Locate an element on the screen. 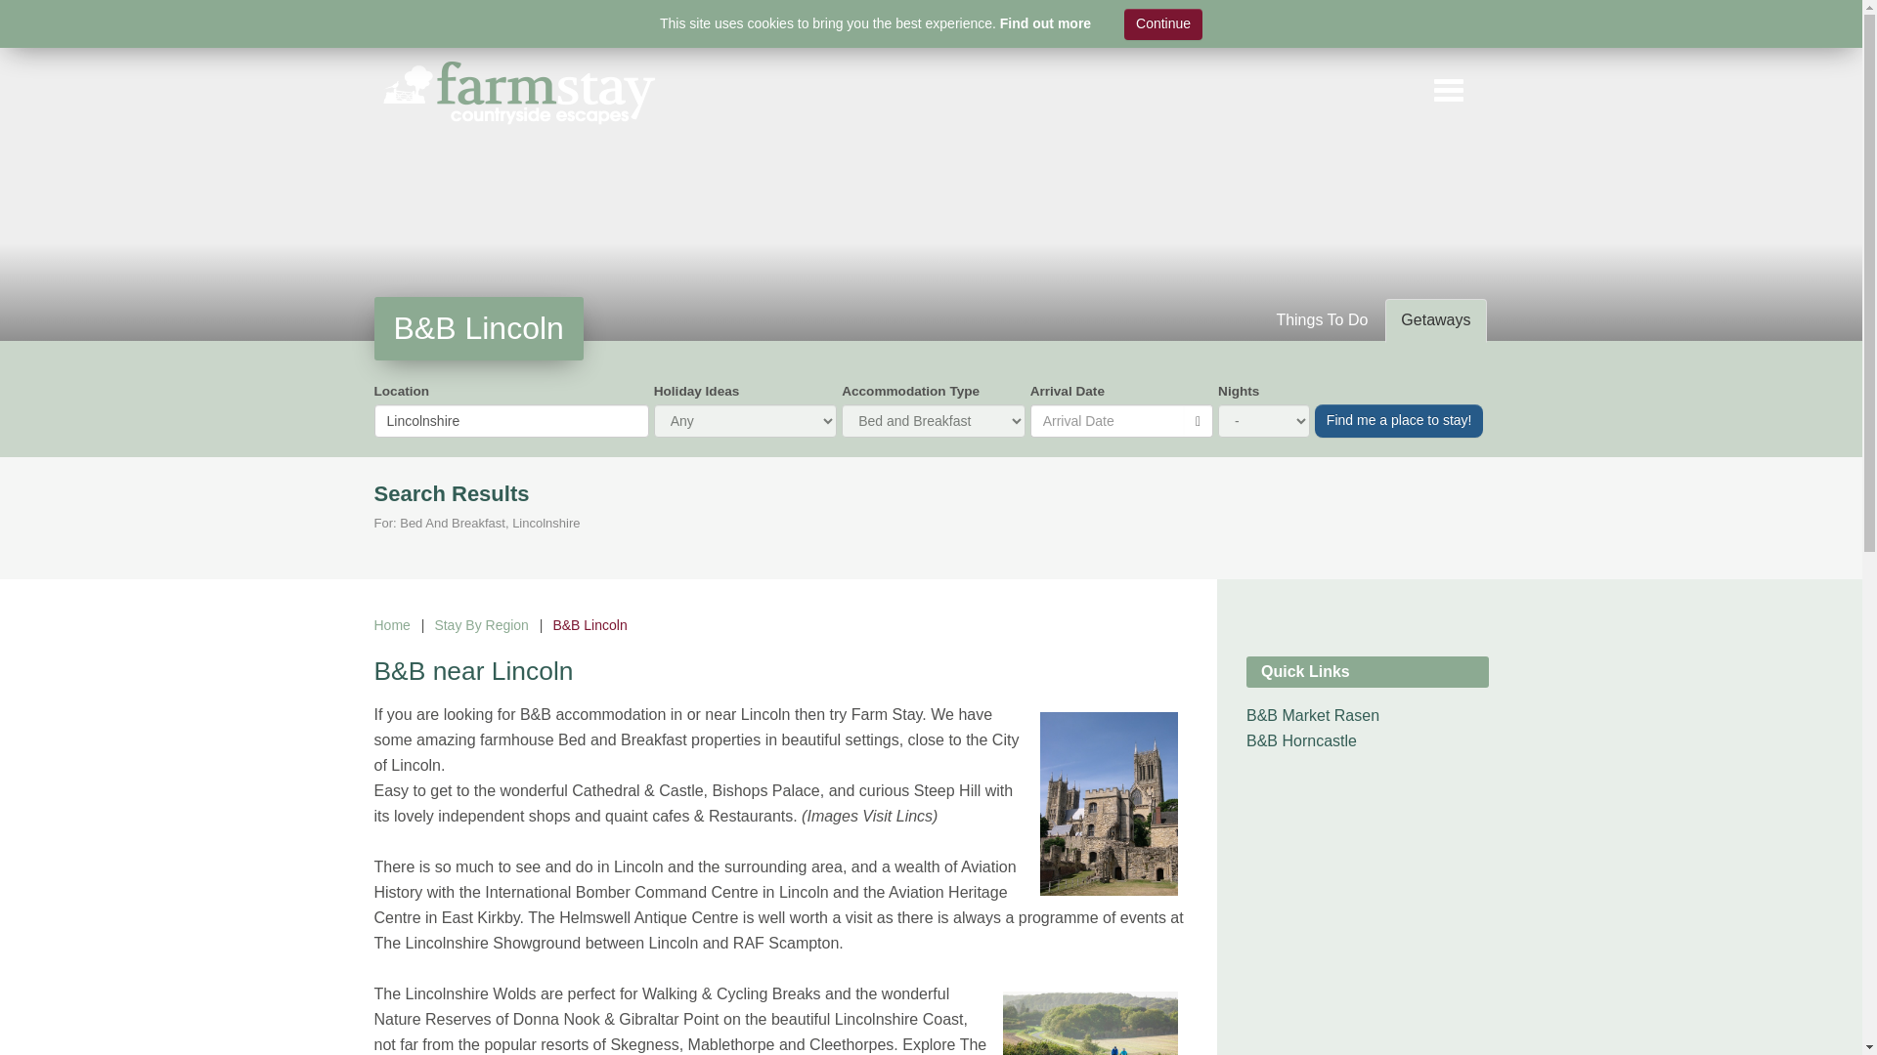 The image size is (1877, 1055). Home is located at coordinates (391, 625).